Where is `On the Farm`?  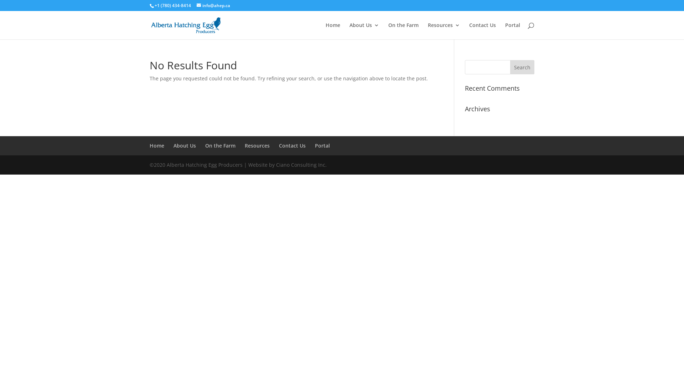 On the Farm is located at coordinates (403, 31).